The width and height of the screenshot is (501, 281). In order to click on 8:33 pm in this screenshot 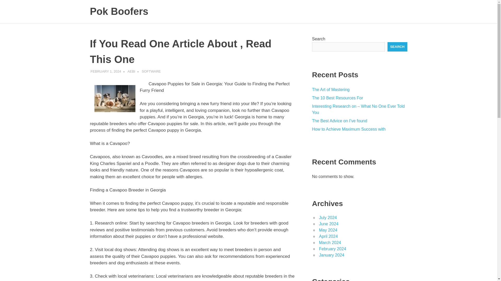, I will do `click(106, 71)`.